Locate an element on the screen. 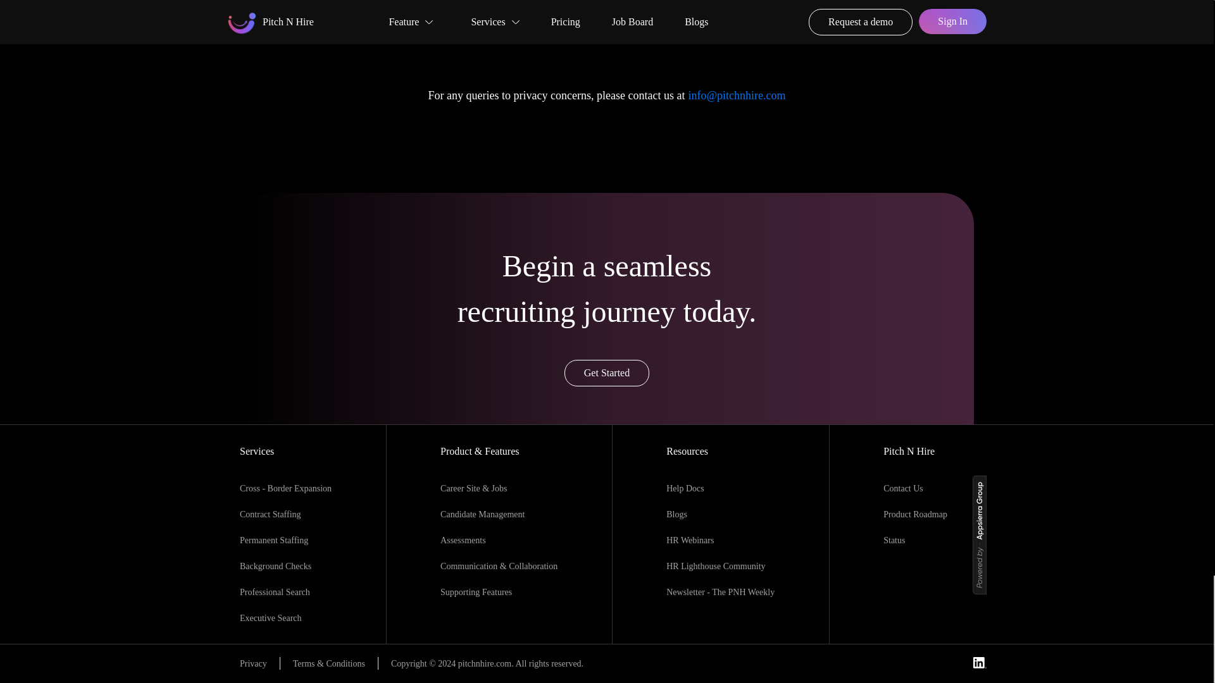 Image resolution: width=1215 pixels, height=683 pixels. Cross - Border Expansion is located at coordinates (285, 488).